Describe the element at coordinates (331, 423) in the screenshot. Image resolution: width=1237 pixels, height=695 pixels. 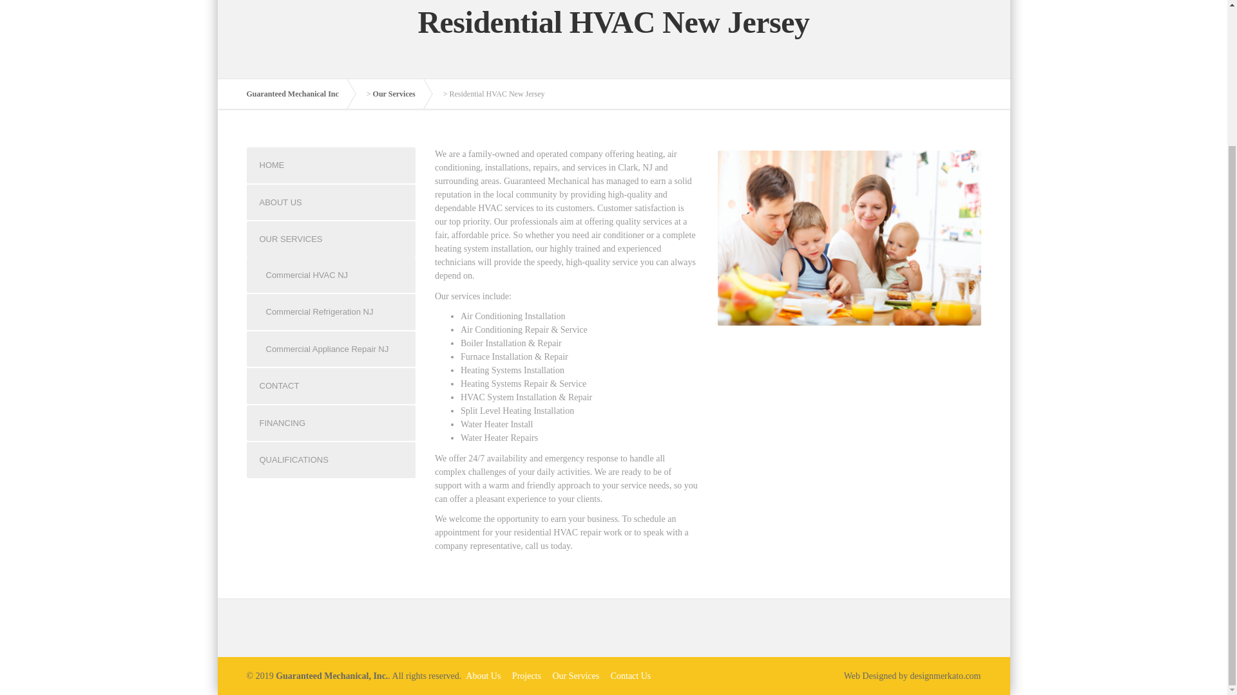
I see `FINANCING` at that location.